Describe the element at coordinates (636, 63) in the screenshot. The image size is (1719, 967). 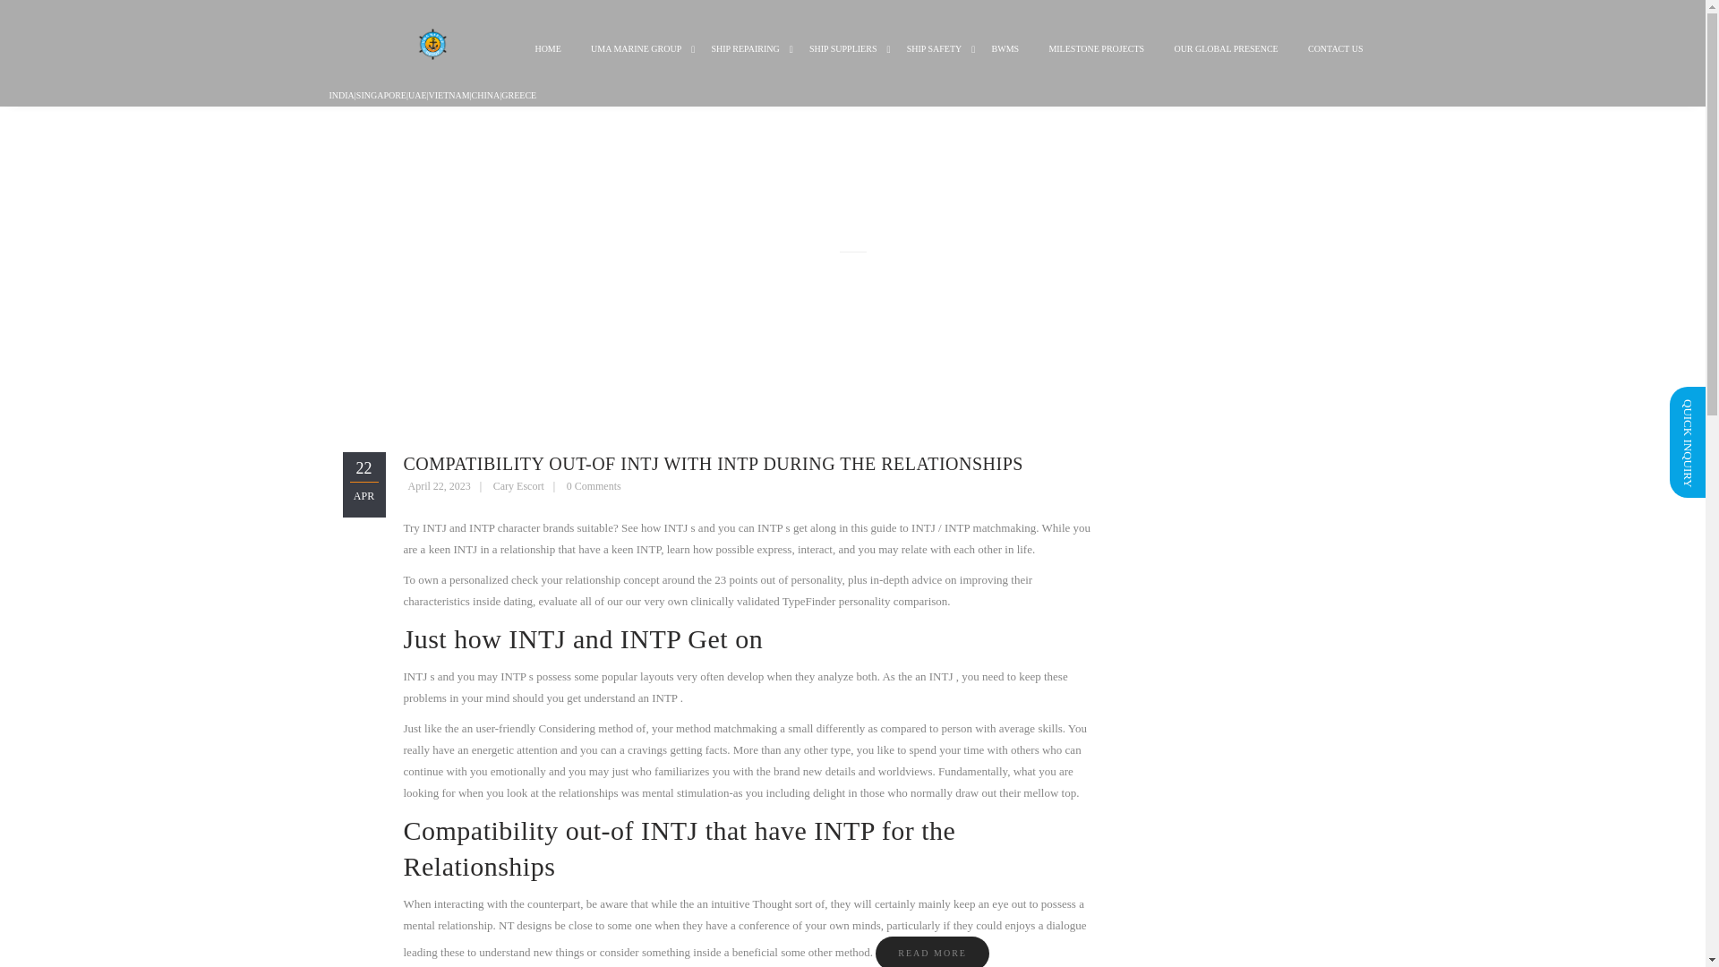
I see `Uma Marine Group` at that location.